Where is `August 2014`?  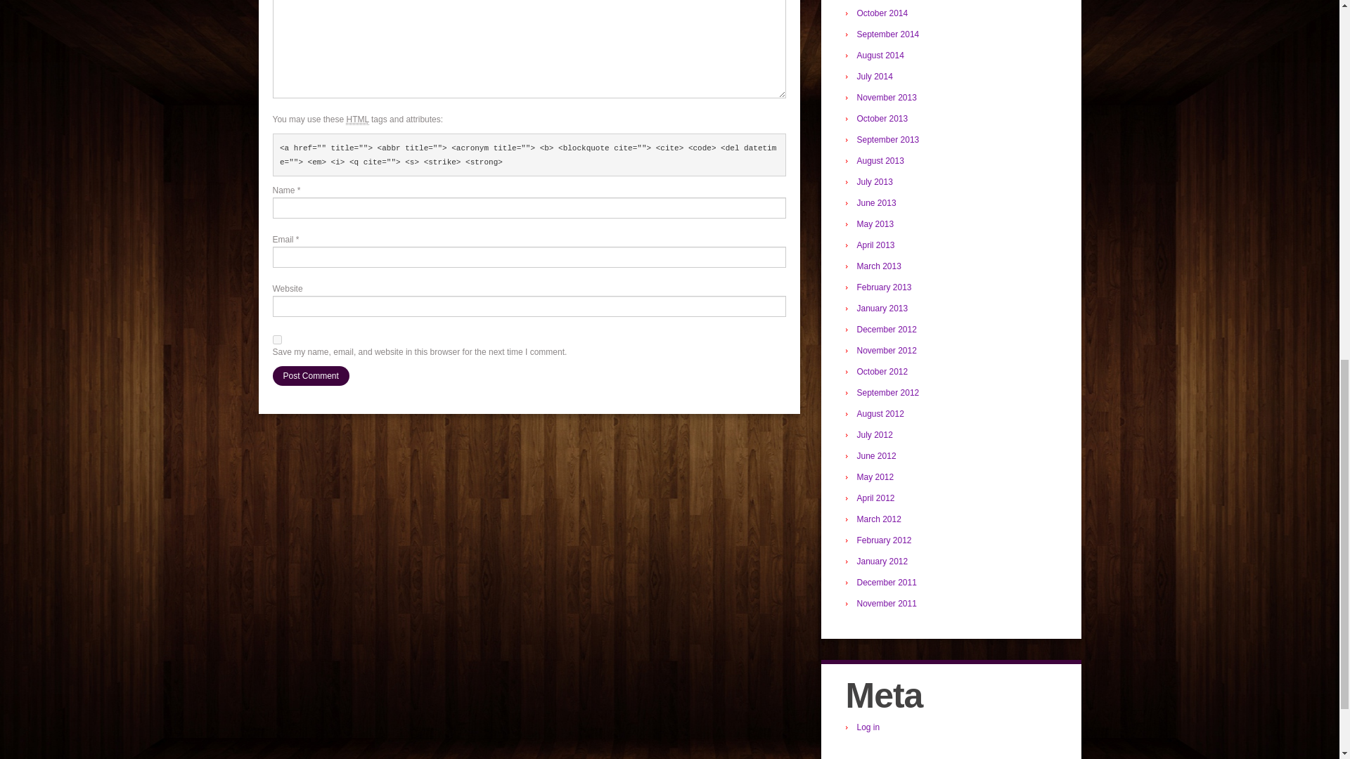 August 2014 is located at coordinates (879, 56).